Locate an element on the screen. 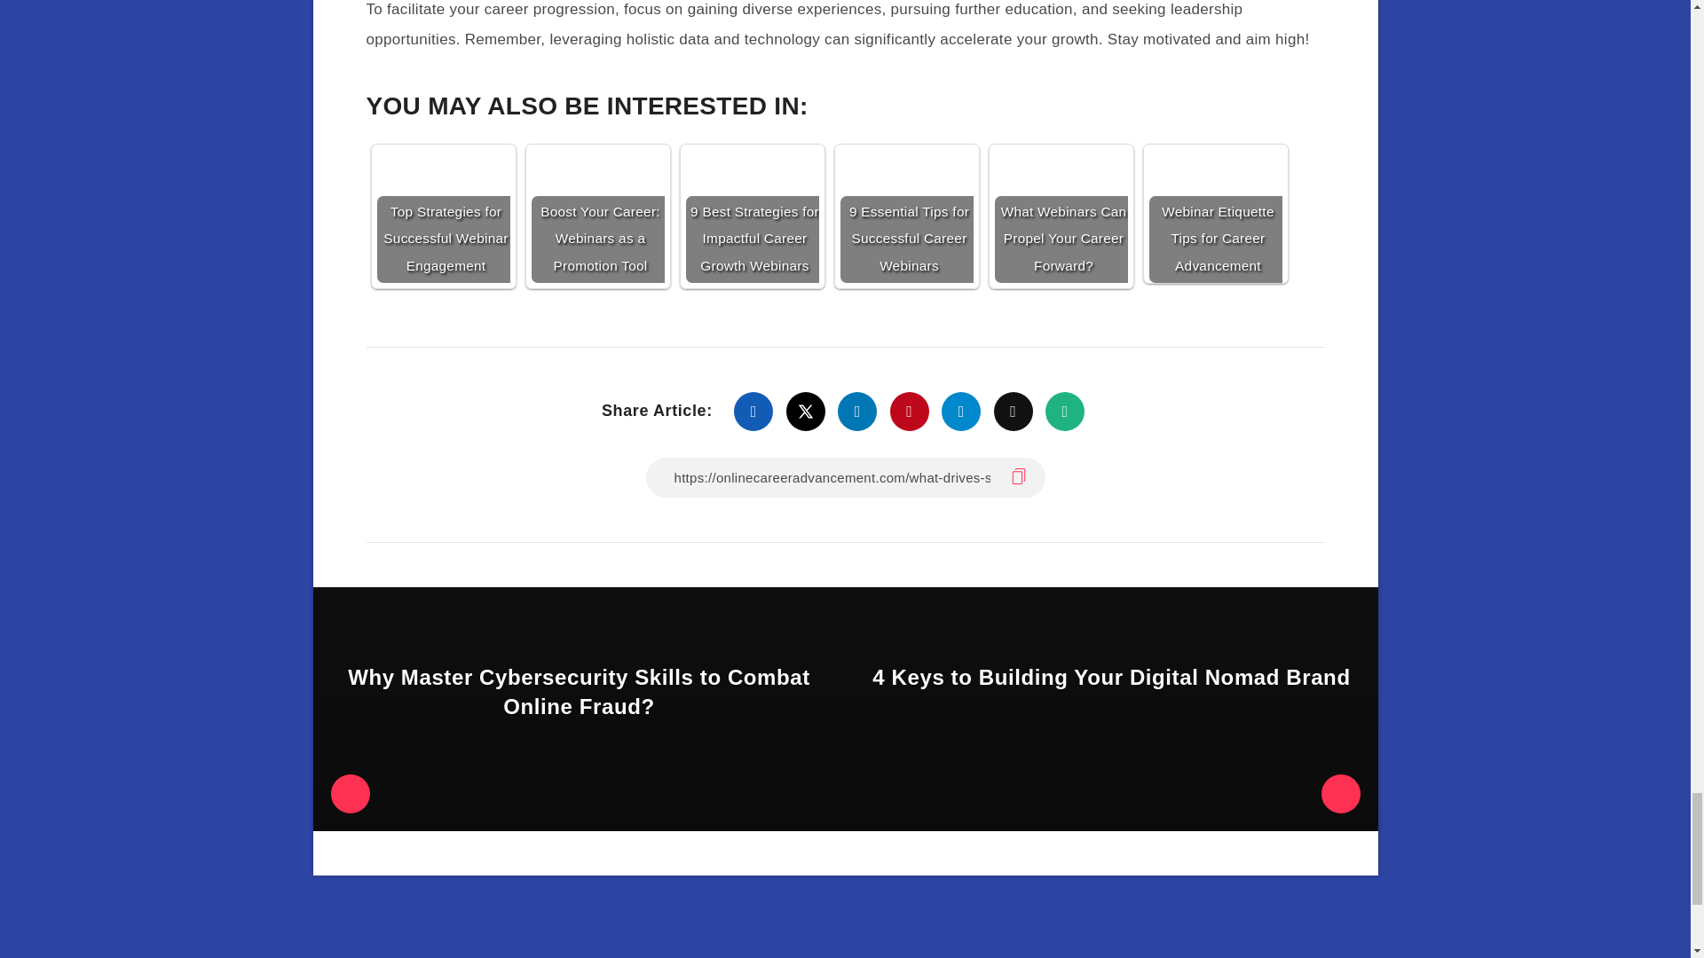 The height and width of the screenshot is (958, 1704). 9 Essential Tips for Successful Career Webinars is located at coordinates (906, 216).